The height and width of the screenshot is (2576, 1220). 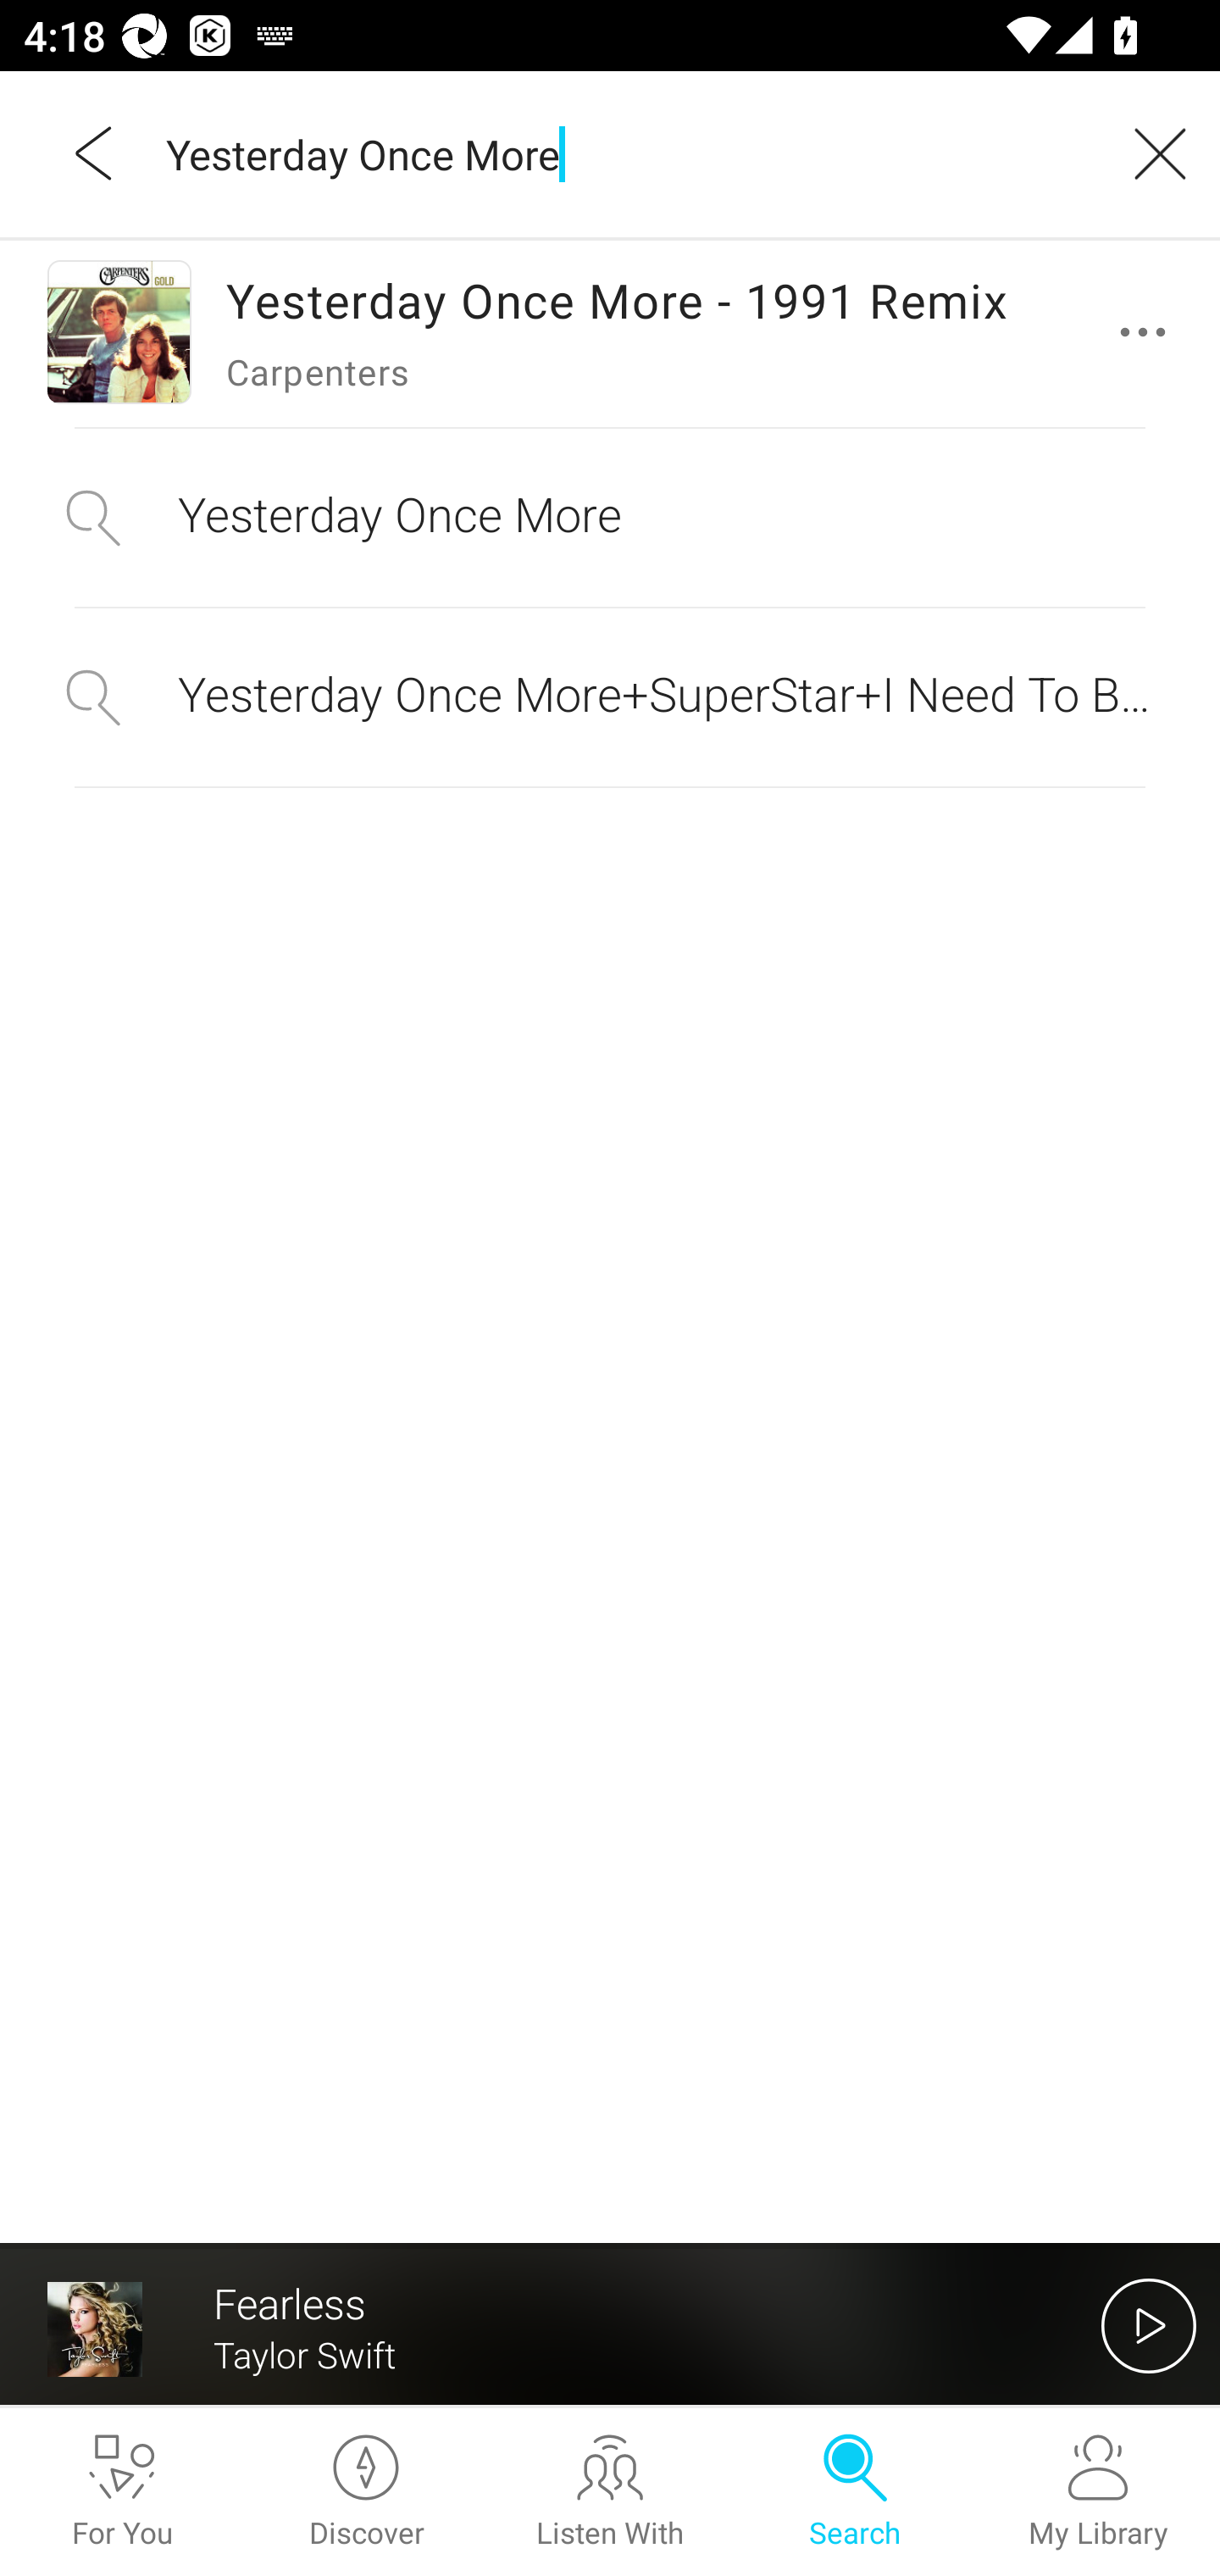 I want to click on My Library, so click(x=1098, y=2492).